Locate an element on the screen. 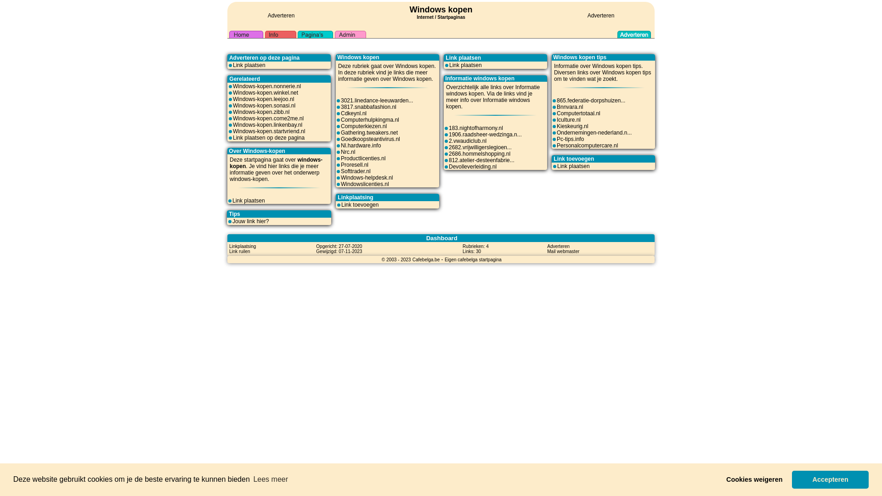 The image size is (882, 496). Pc-tips.info is located at coordinates (571, 139).